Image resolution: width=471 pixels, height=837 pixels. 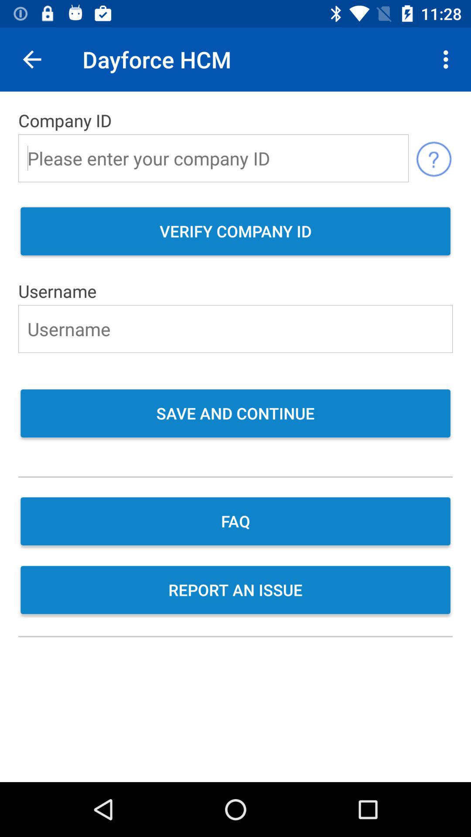 I want to click on turn on the item above report an issue, so click(x=235, y=522).